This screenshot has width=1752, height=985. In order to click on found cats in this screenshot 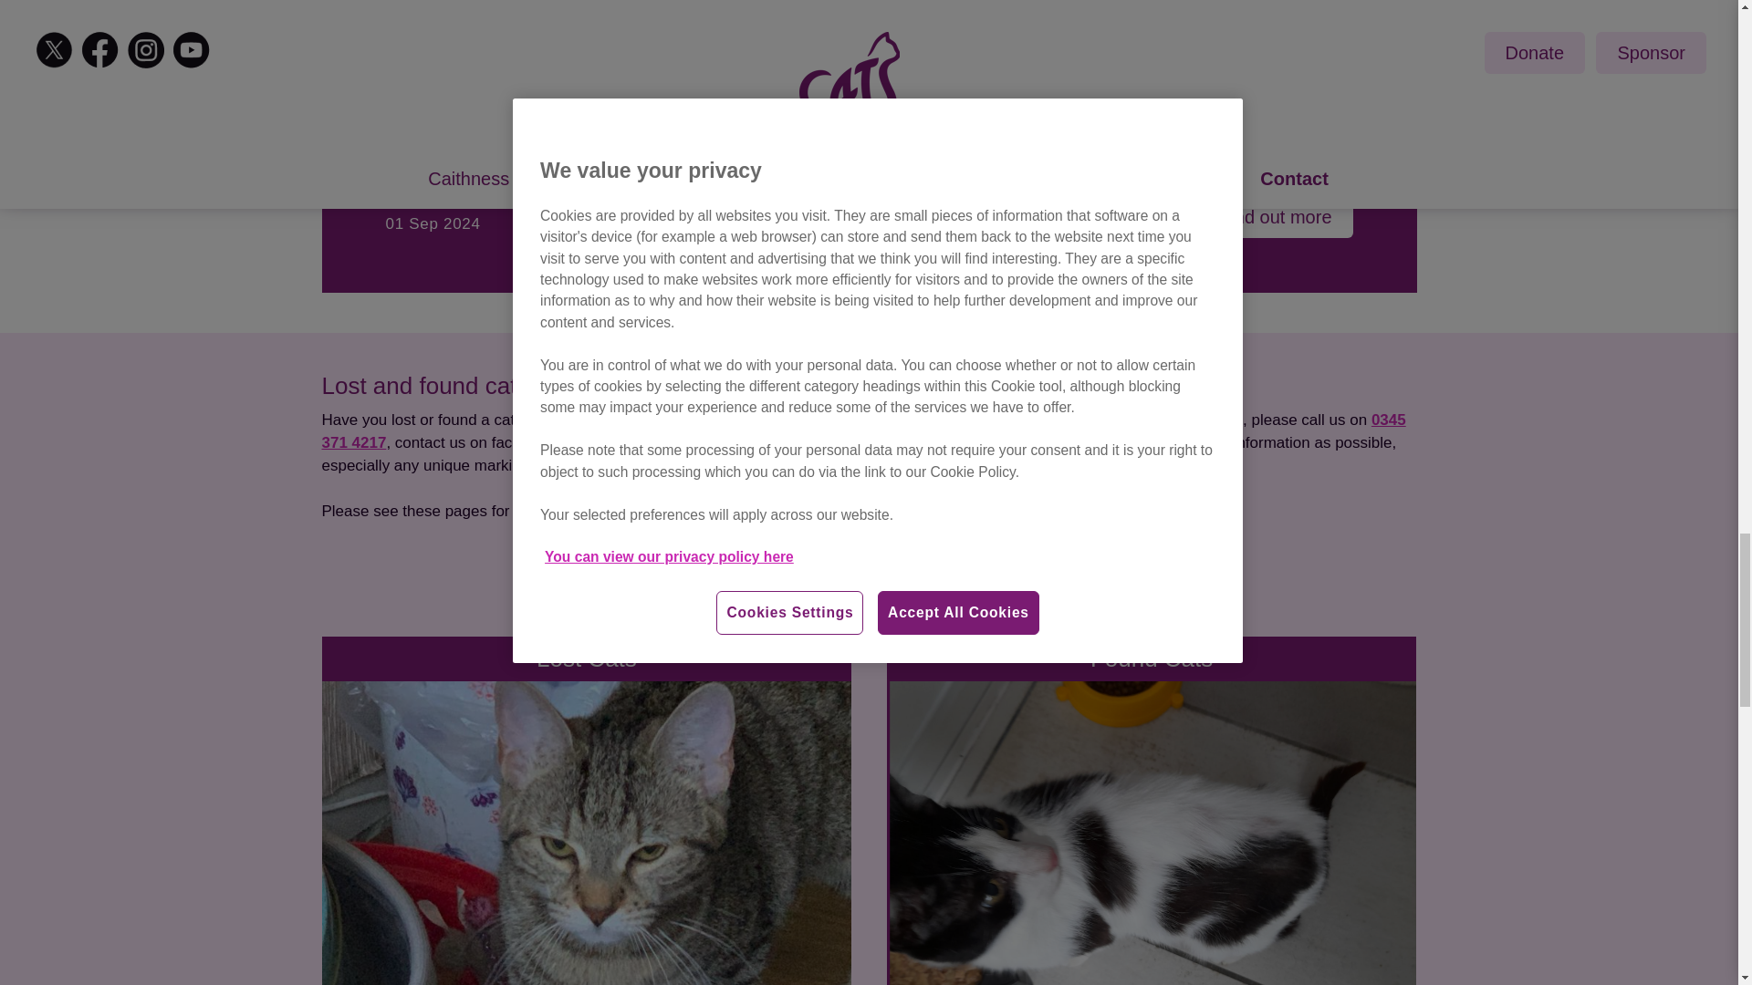, I will do `click(780, 513)`.